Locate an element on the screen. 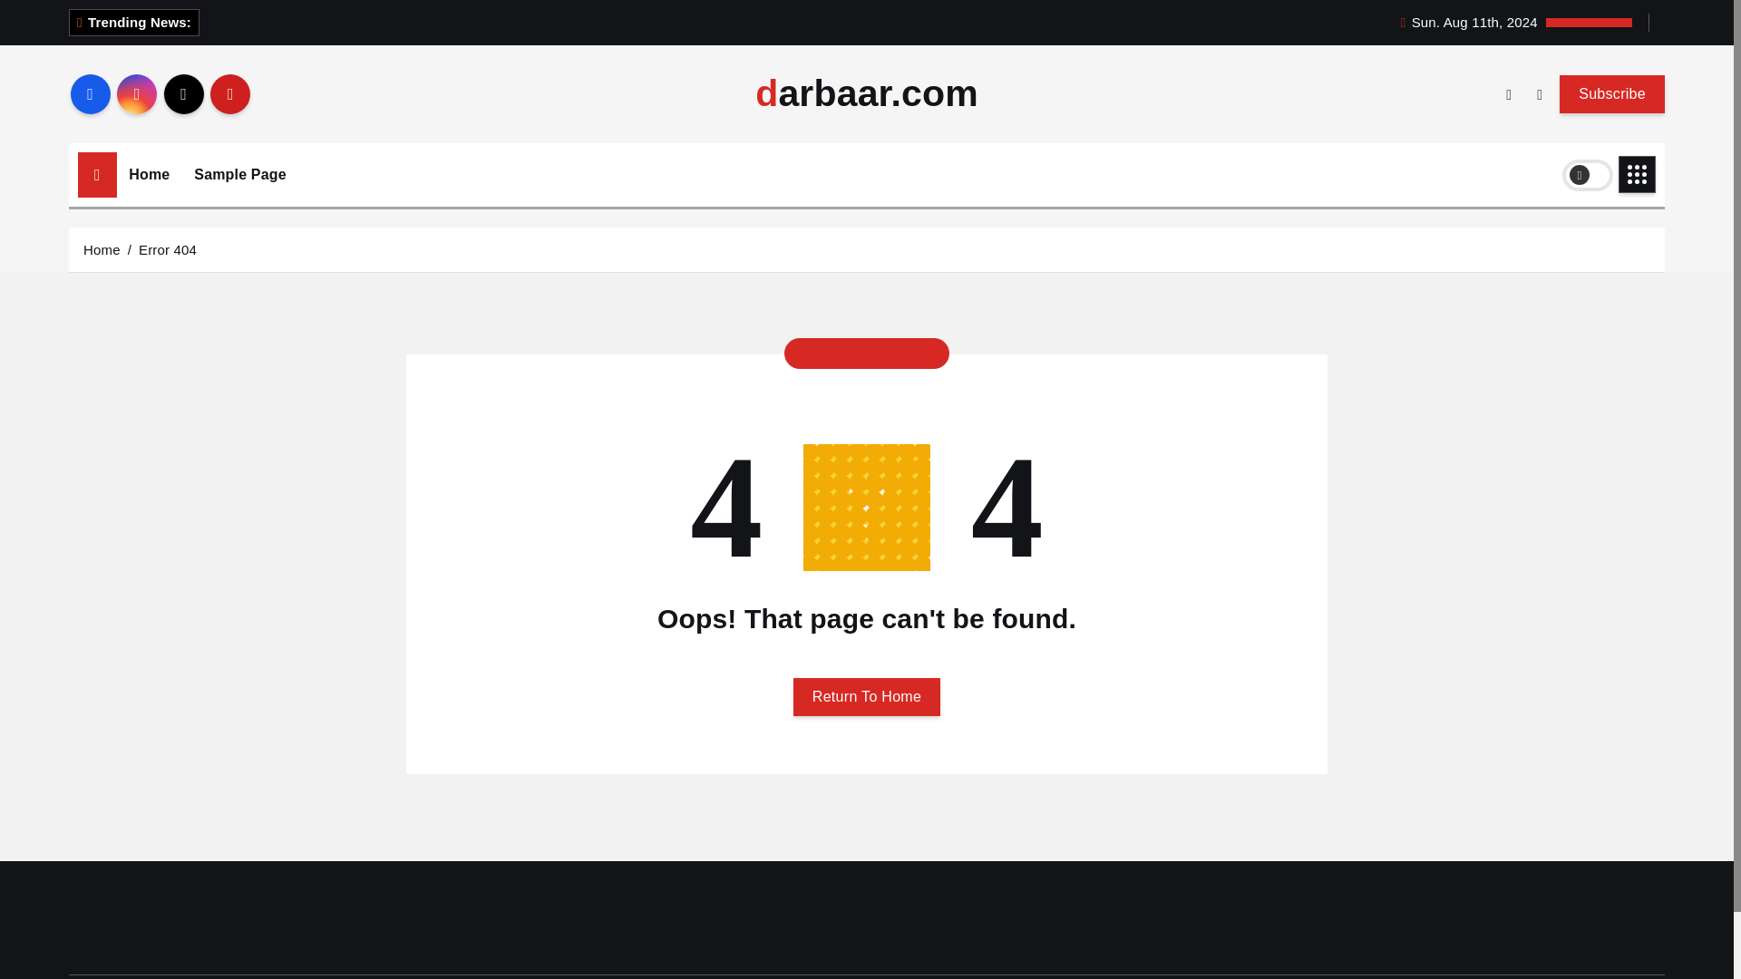 The height and width of the screenshot is (979, 1741). Error 404 is located at coordinates (167, 248).